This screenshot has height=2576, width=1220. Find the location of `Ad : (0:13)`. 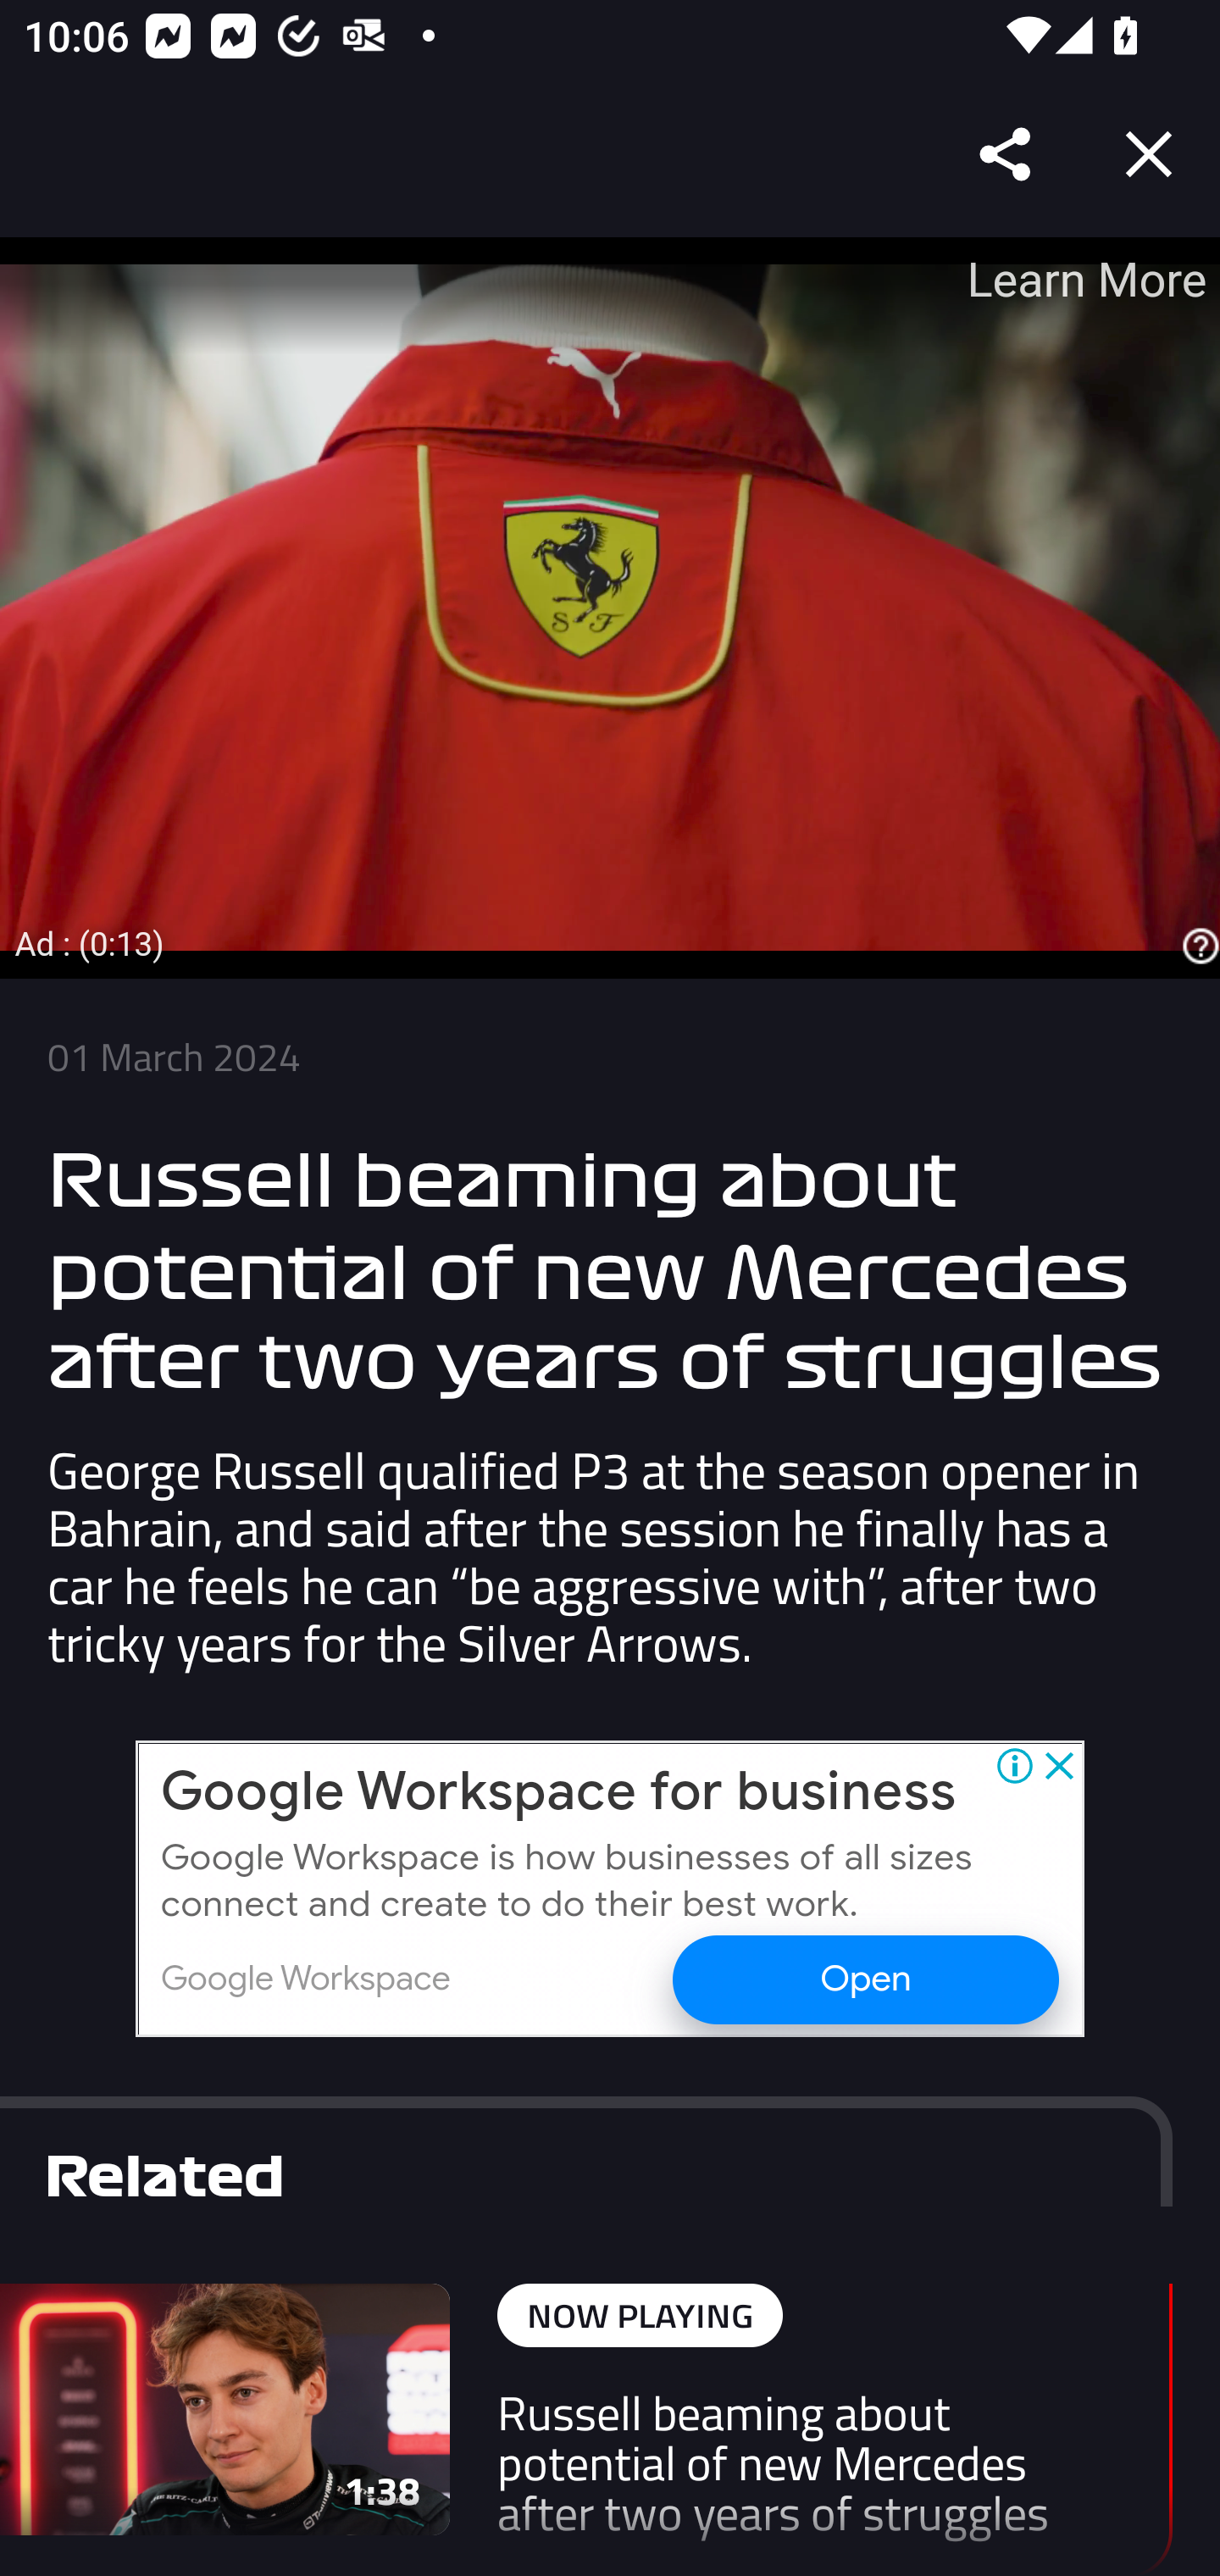

Ad : (0:13) is located at coordinates (90, 942).